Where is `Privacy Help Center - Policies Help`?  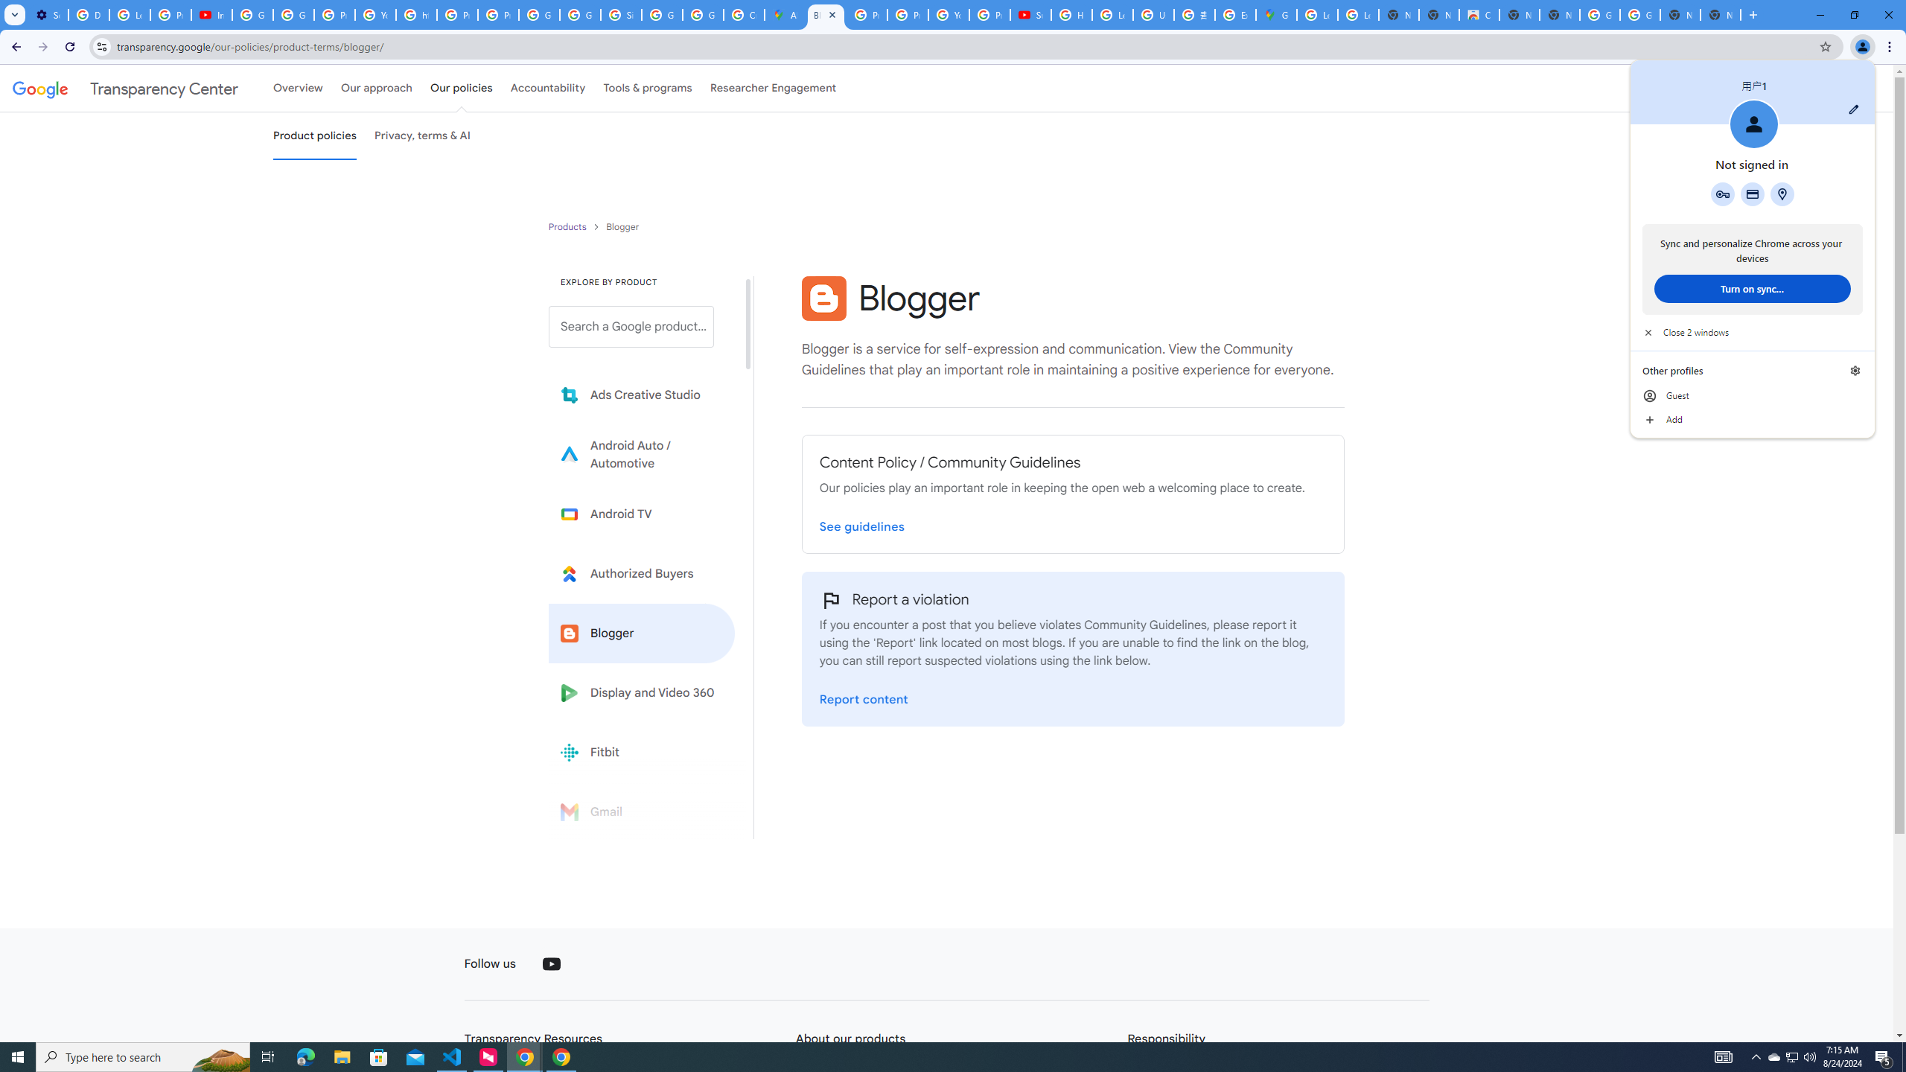
Privacy Help Center - Policies Help is located at coordinates (1774, 1057).